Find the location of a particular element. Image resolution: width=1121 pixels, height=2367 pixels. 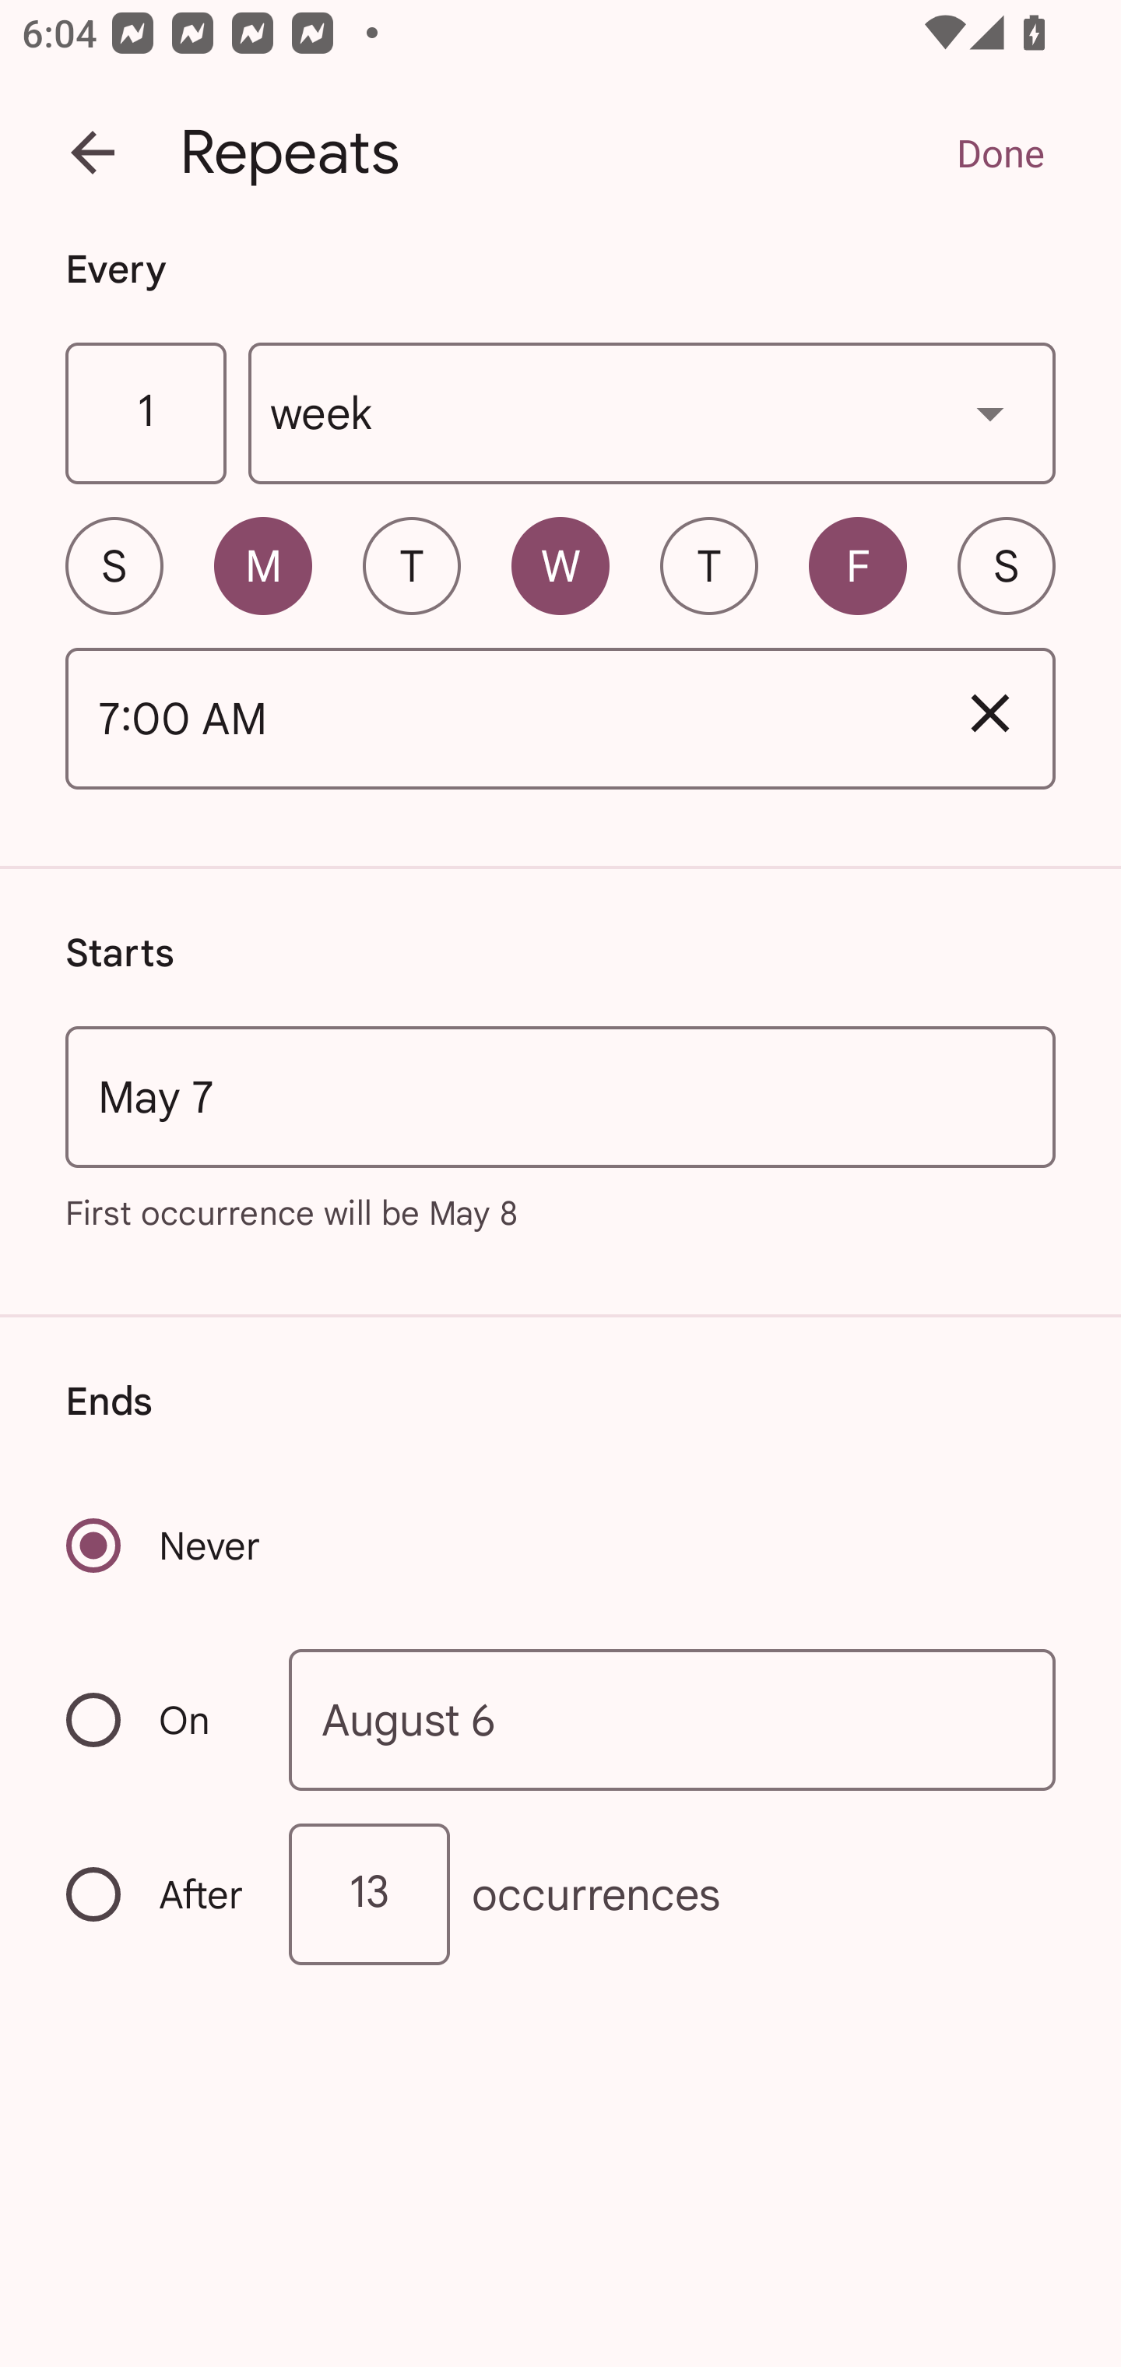

Done is located at coordinates (1000, 153).